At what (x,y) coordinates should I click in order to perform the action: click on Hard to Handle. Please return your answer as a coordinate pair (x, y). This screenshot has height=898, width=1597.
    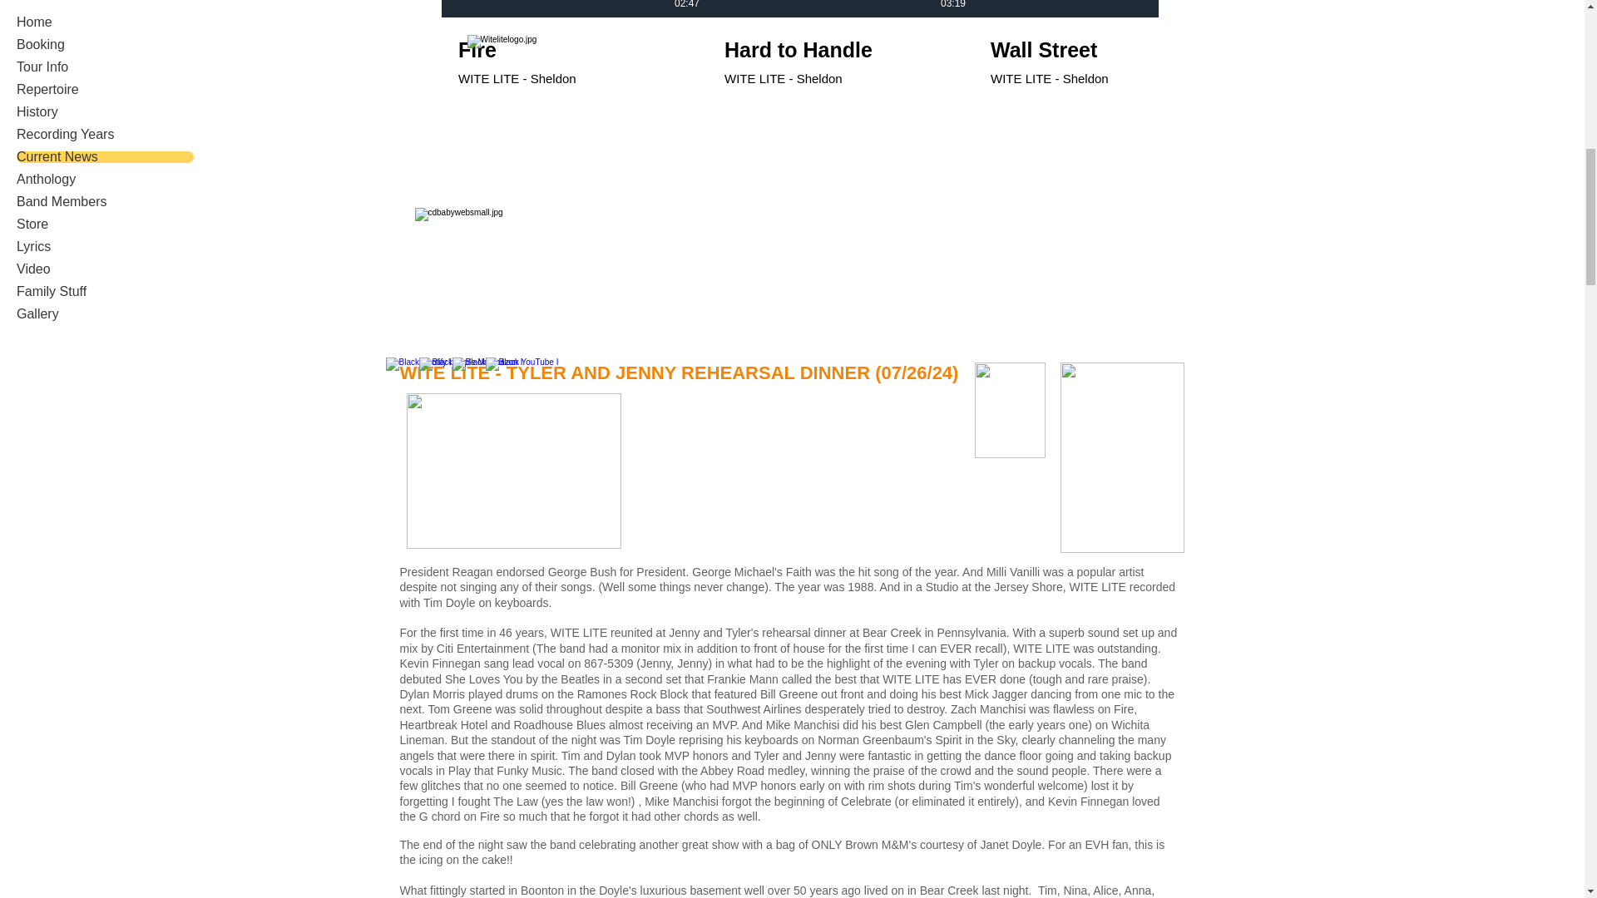
    Looking at the image, I should click on (840, 50).